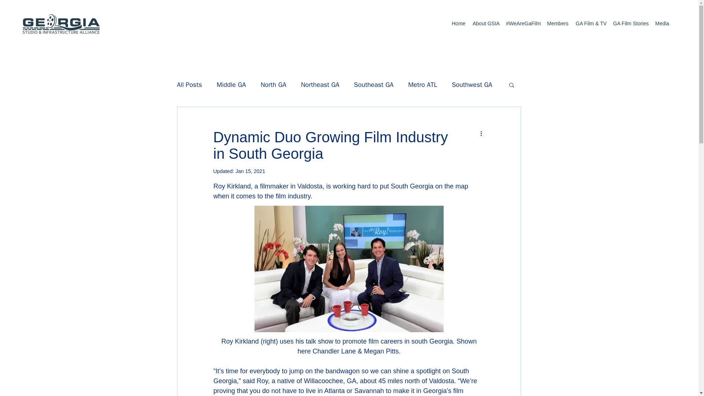  I want to click on Southwest GA, so click(472, 85).